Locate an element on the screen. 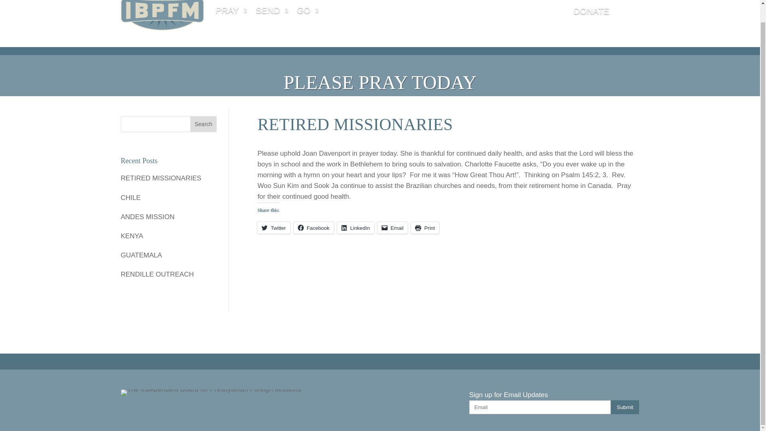 Image resolution: width=766 pixels, height=431 pixels. PRAY is located at coordinates (231, 15).